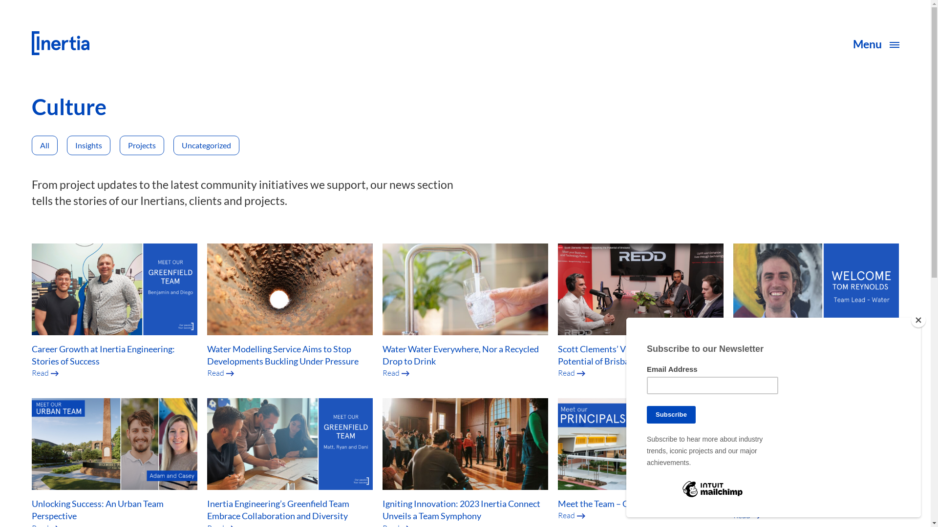 Image resolution: width=938 pixels, height=527 pixels. Describe the element at coordinates (88, 145) in the screenshot. I see `Insights` at that location.